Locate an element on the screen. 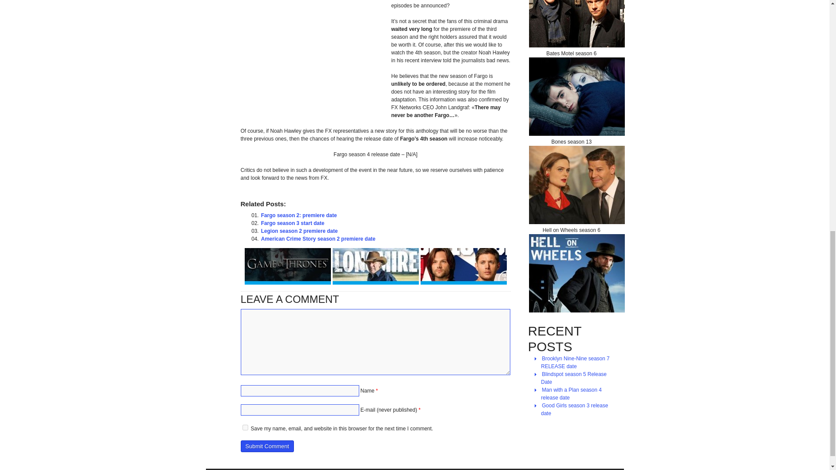 The image size is (836, 470). Submit Comment is located at coordinates (266, 446).